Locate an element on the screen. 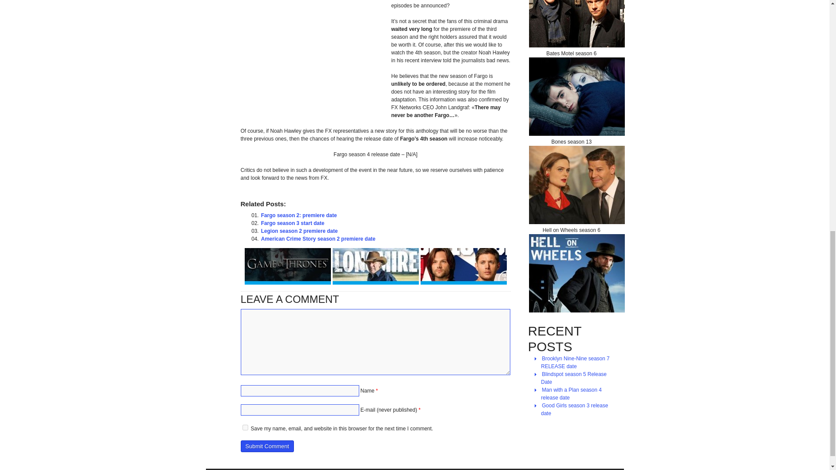 The image size is (836, 470). Submit Comment is located at coordinates (266, 446).